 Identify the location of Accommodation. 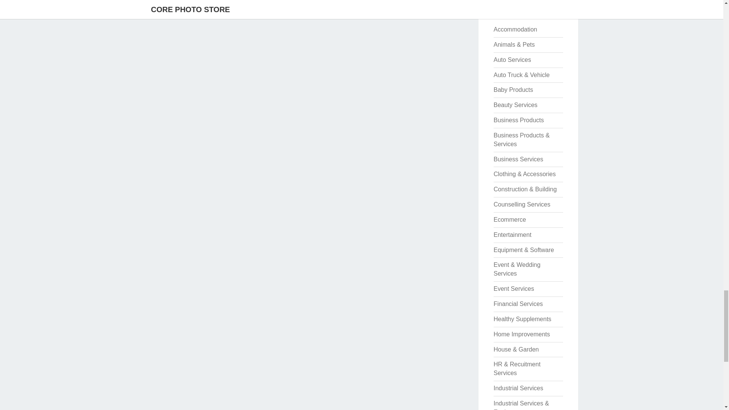
(515, 30).